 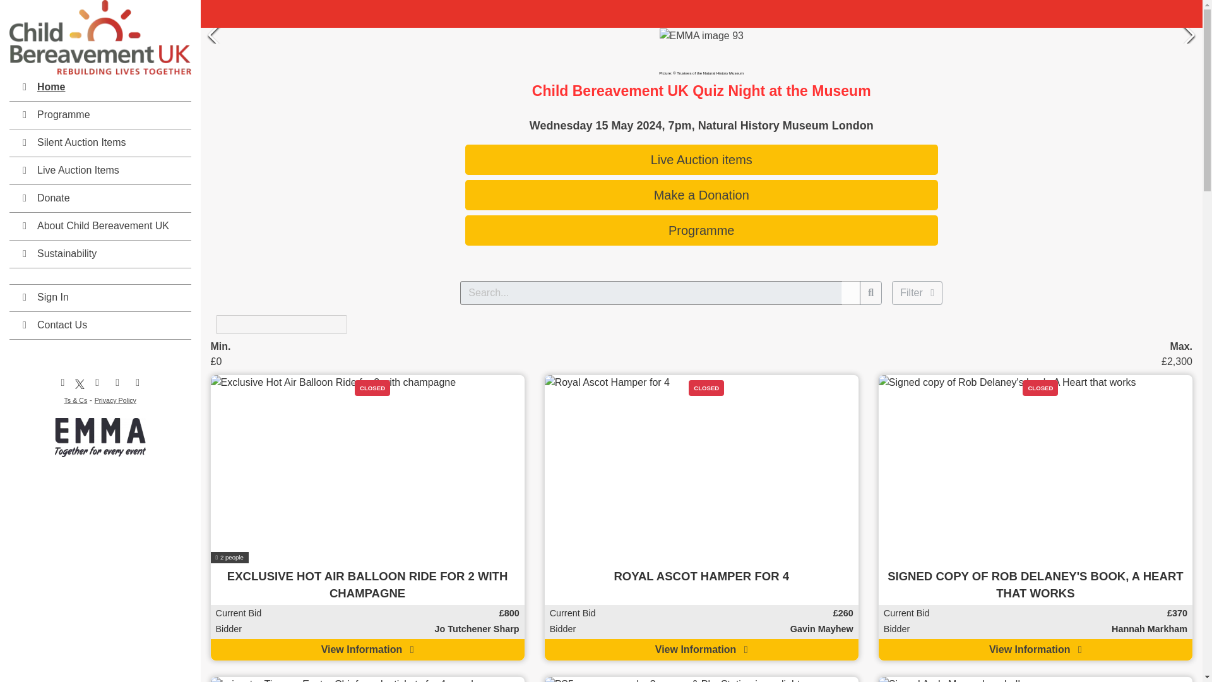 I want to click on Programme, so click(x=702, y=230).